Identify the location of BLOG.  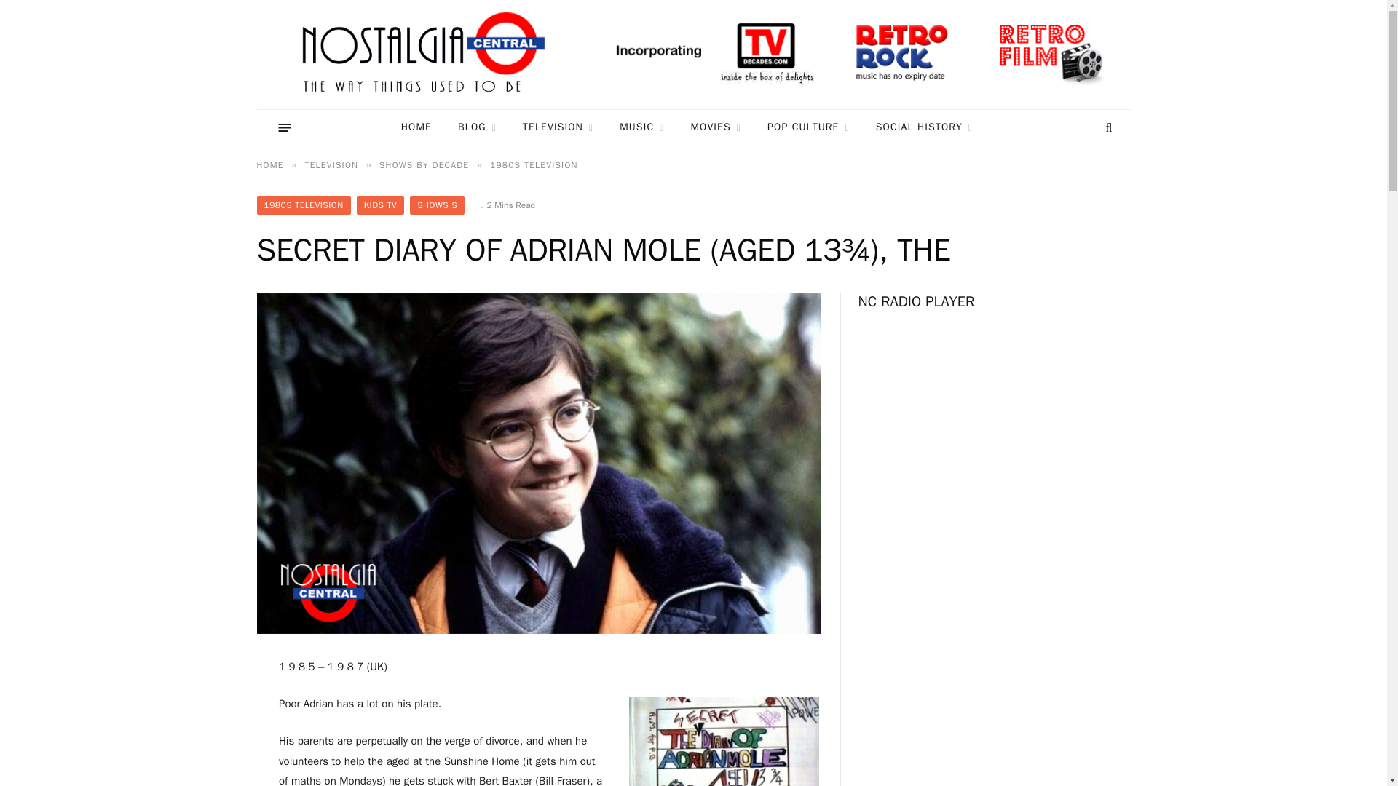
(477, 127).